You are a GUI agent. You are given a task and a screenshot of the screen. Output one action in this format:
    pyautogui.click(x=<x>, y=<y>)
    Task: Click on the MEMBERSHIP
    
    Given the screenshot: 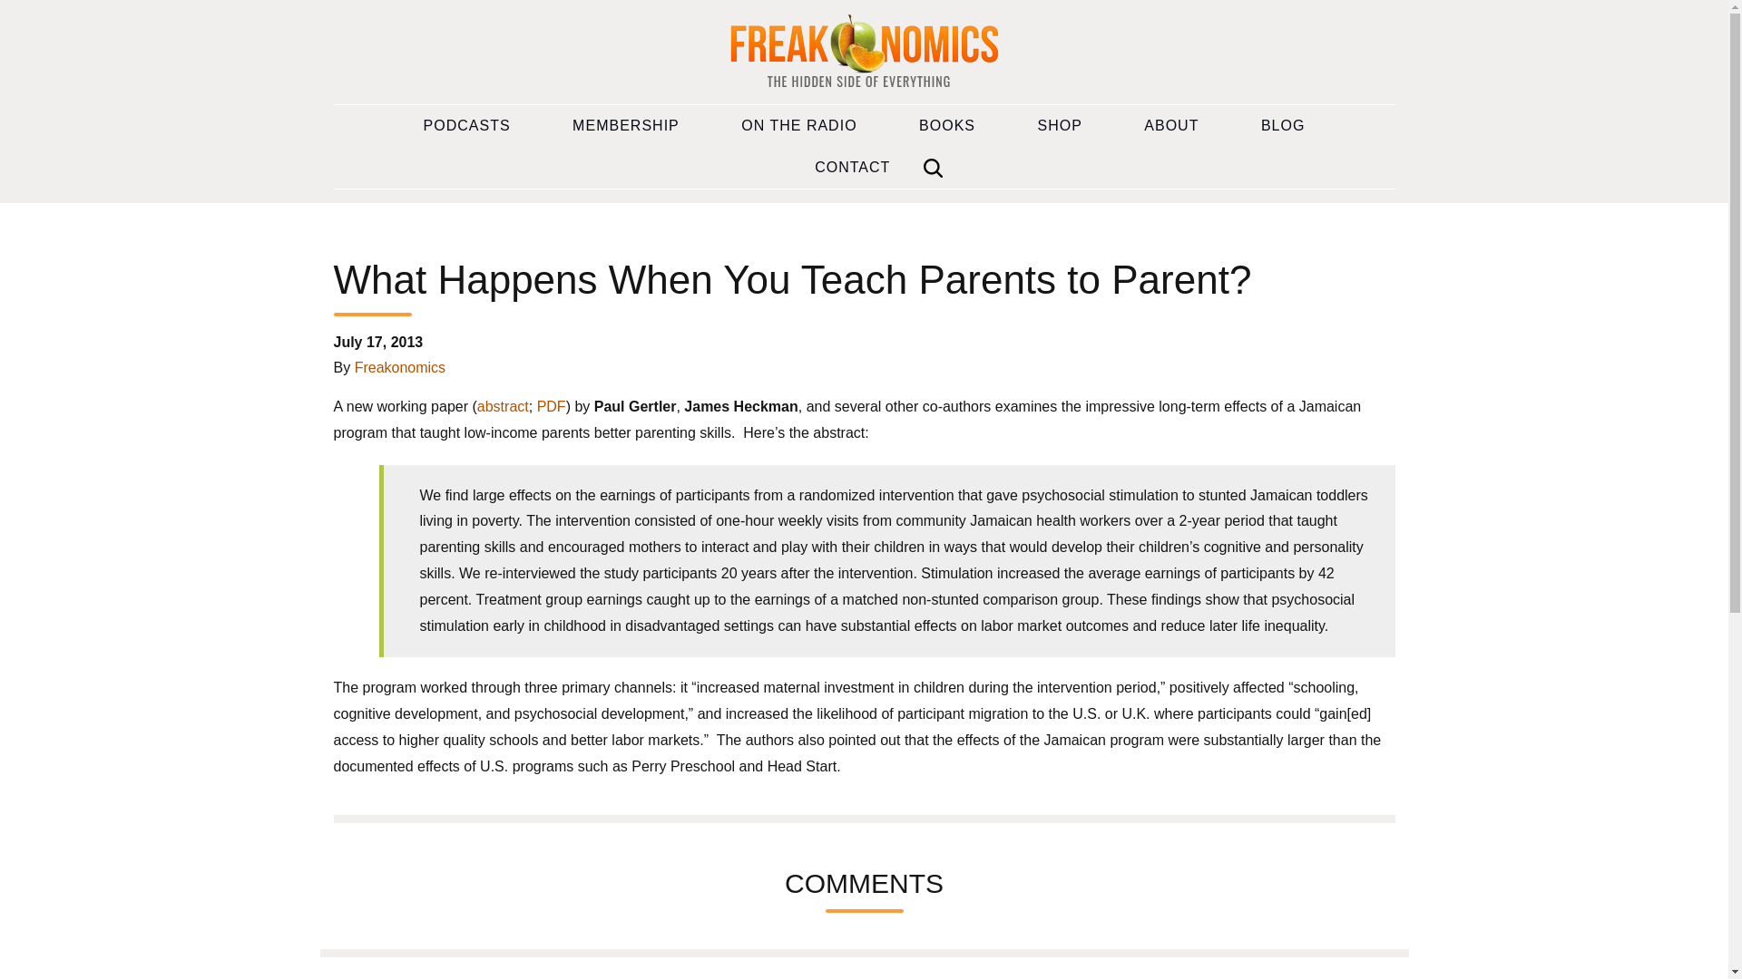 What is the action you would take?
    pyautogui.click(x=626, y=125)
    